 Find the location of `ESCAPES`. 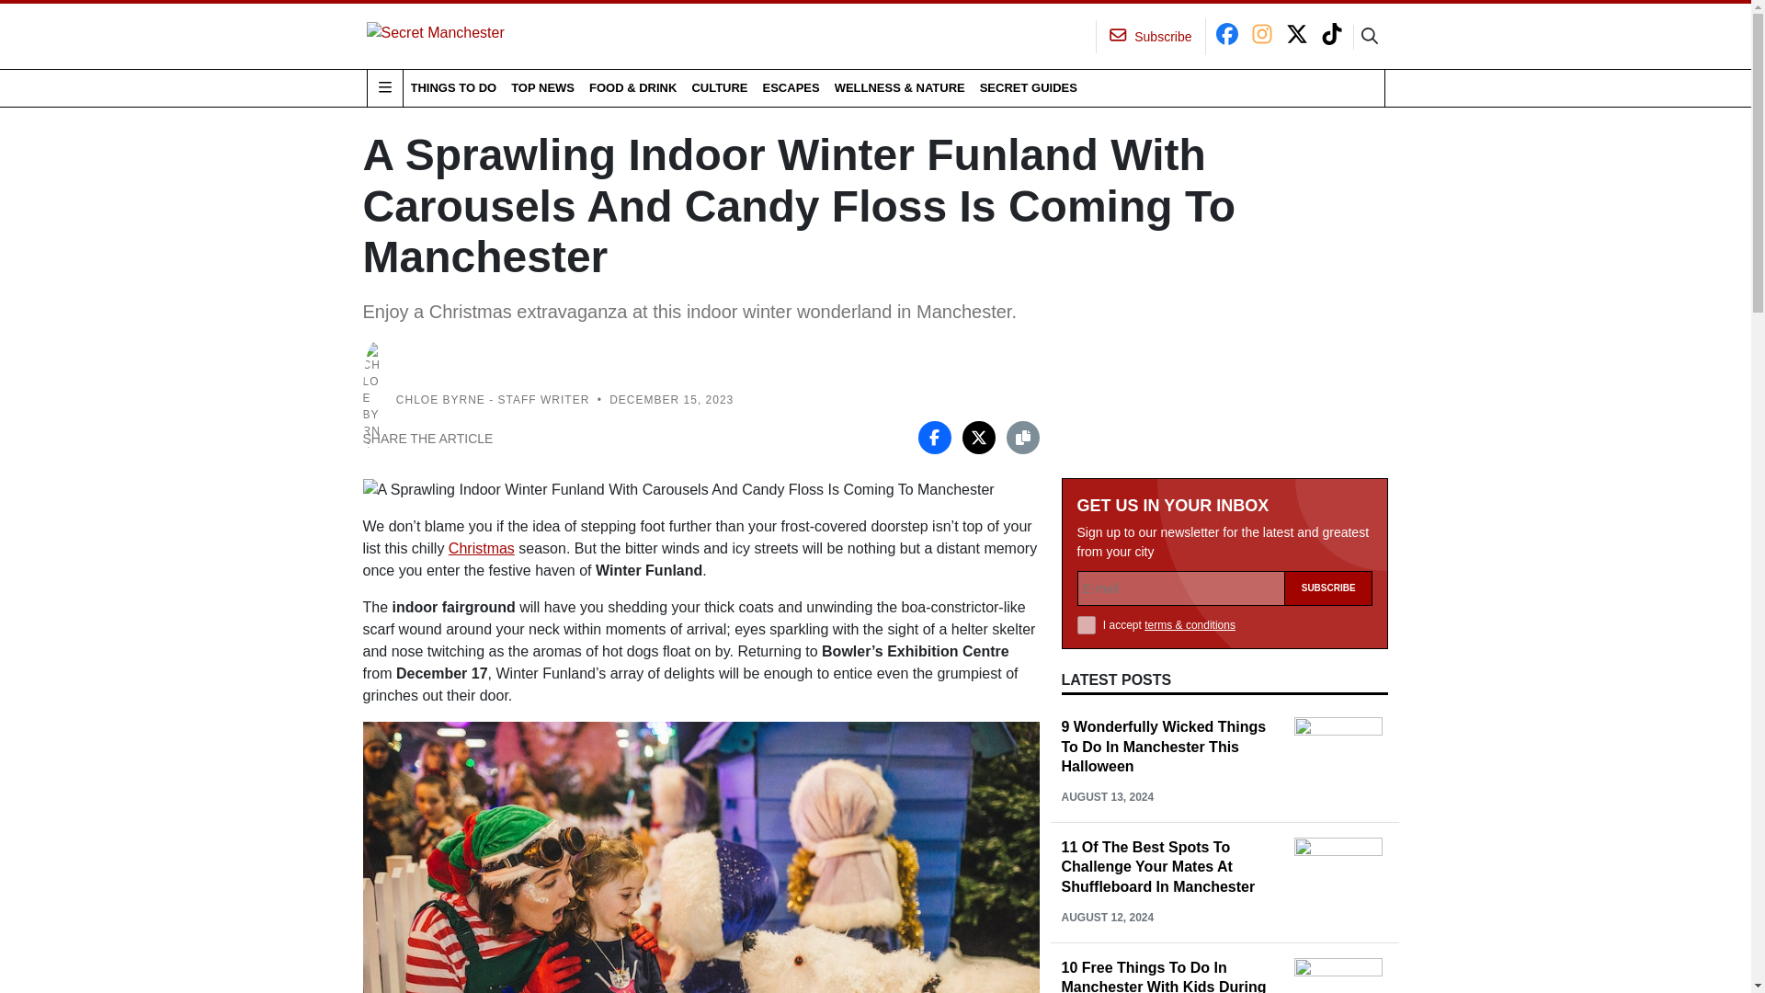

ESCAPES is located at coordinates (791, 87).